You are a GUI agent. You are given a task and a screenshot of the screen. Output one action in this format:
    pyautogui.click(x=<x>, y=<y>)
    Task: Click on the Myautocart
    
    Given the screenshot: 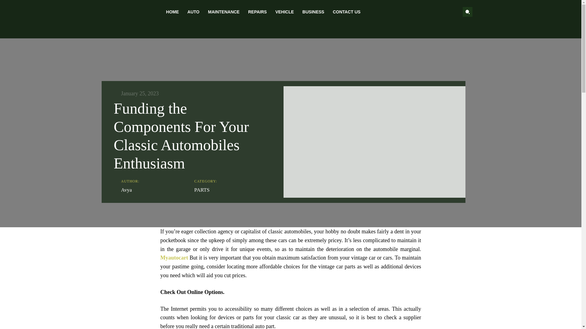 What is the action you would take?
    pyautogui.click(x=174, y=258)
    